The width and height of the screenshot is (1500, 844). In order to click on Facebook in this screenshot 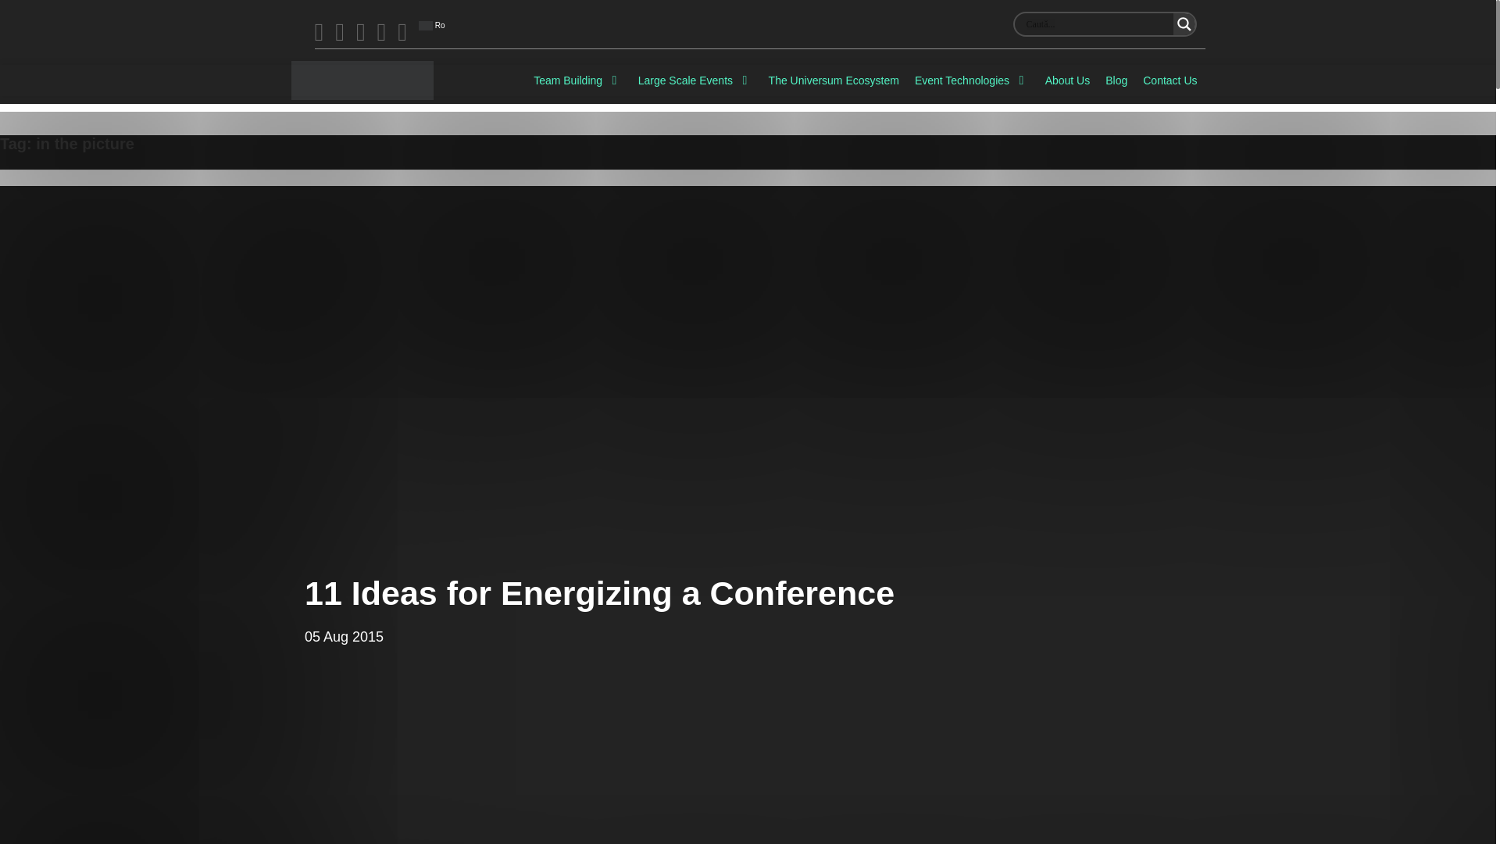, I will do `click(319, 31)`.